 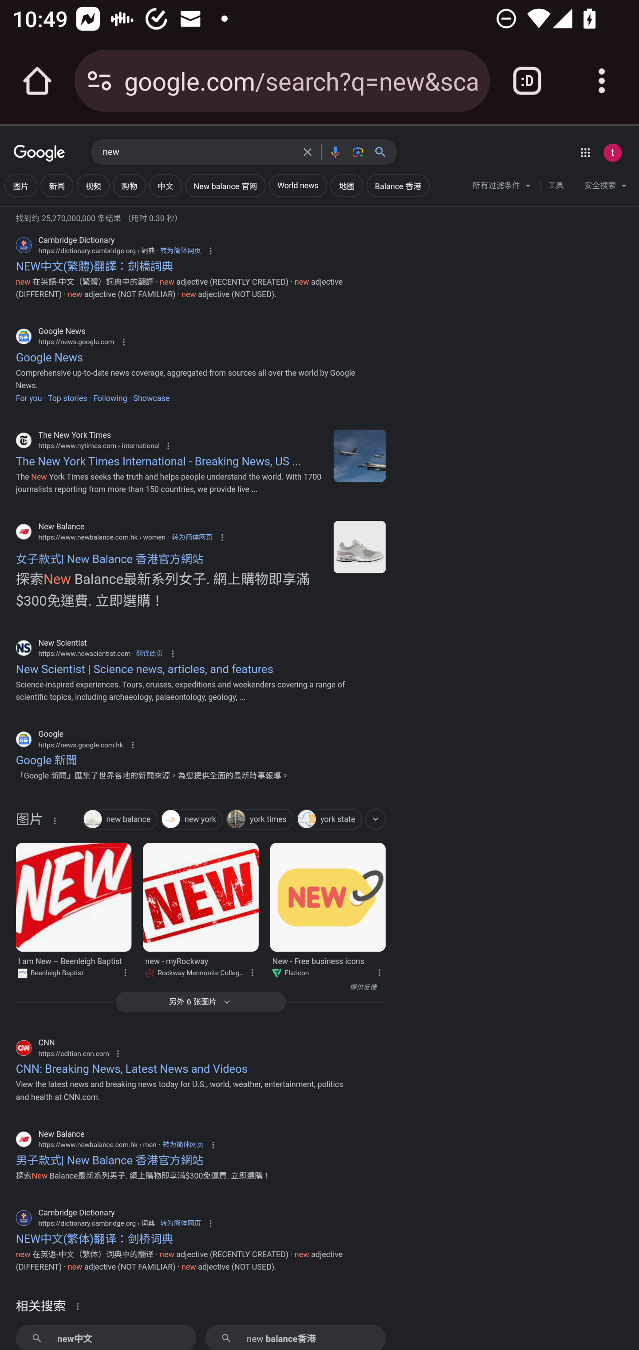 I want to click on Google 应用, so click(x=585, y=152).